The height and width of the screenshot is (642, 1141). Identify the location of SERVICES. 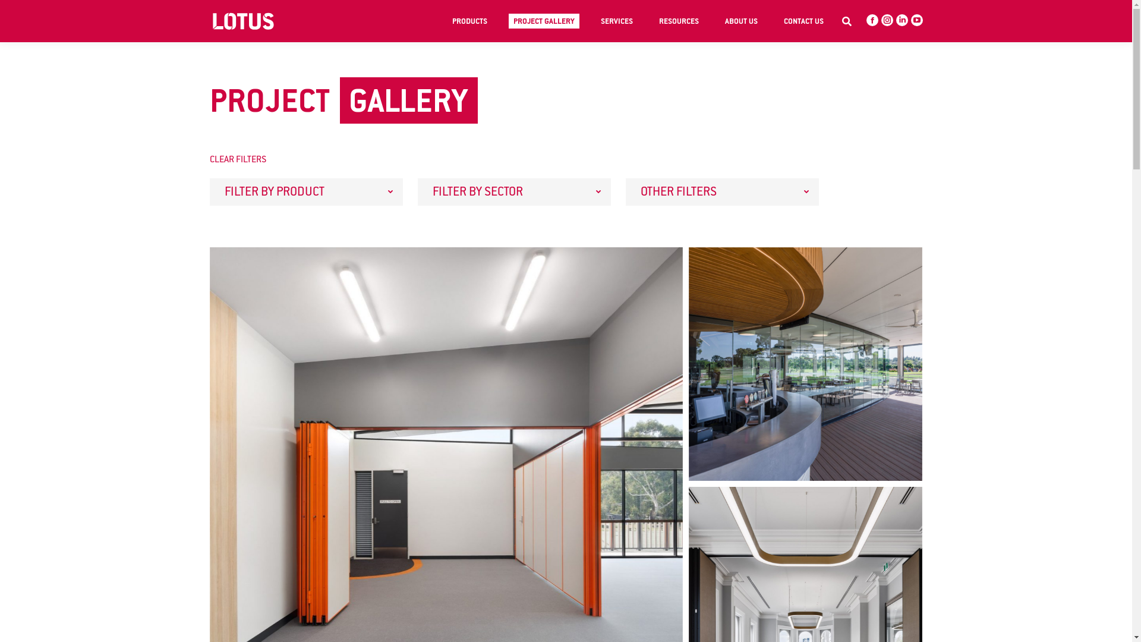
(616, 21).